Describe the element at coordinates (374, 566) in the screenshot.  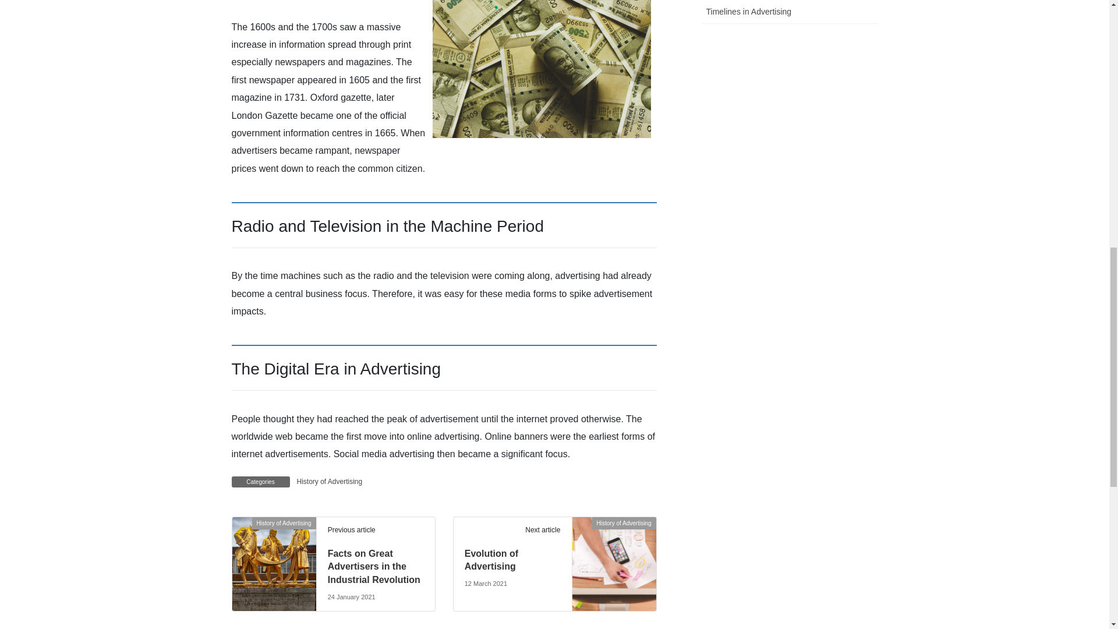
I see `Facts on Great Advertisers in the Industrial Revolution` at that location.